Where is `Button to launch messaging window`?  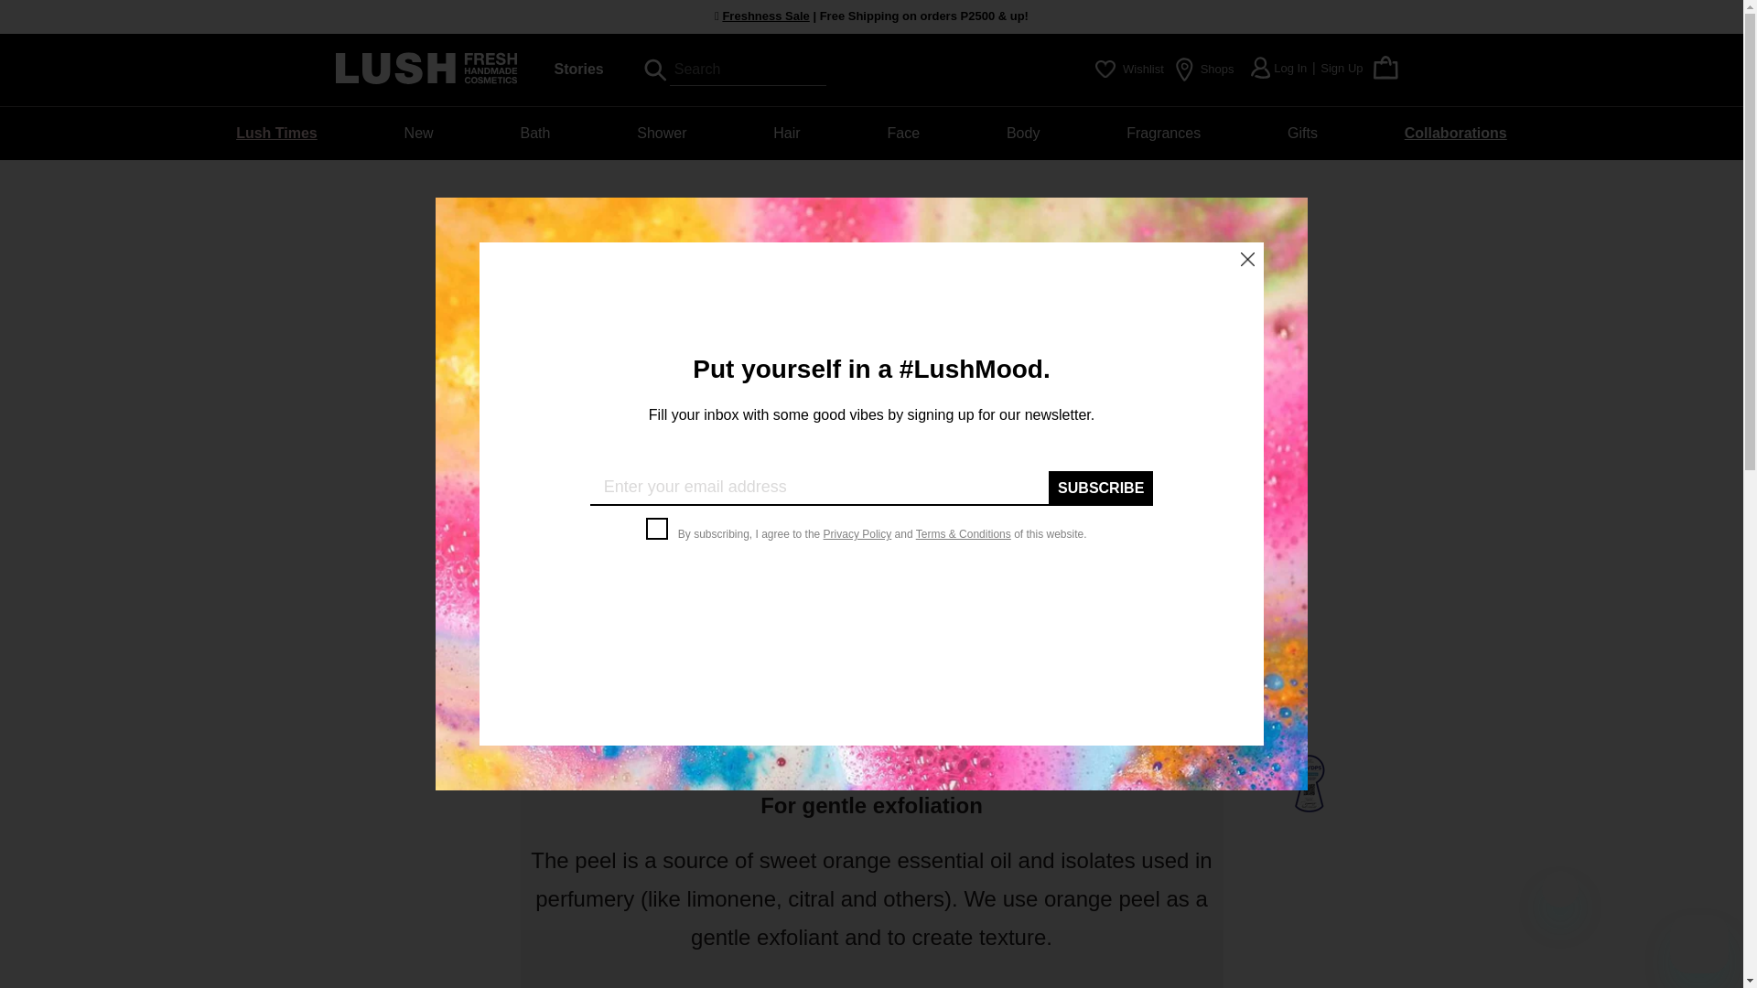 Button to launch messaging window is located at coordinates (1699, 944).